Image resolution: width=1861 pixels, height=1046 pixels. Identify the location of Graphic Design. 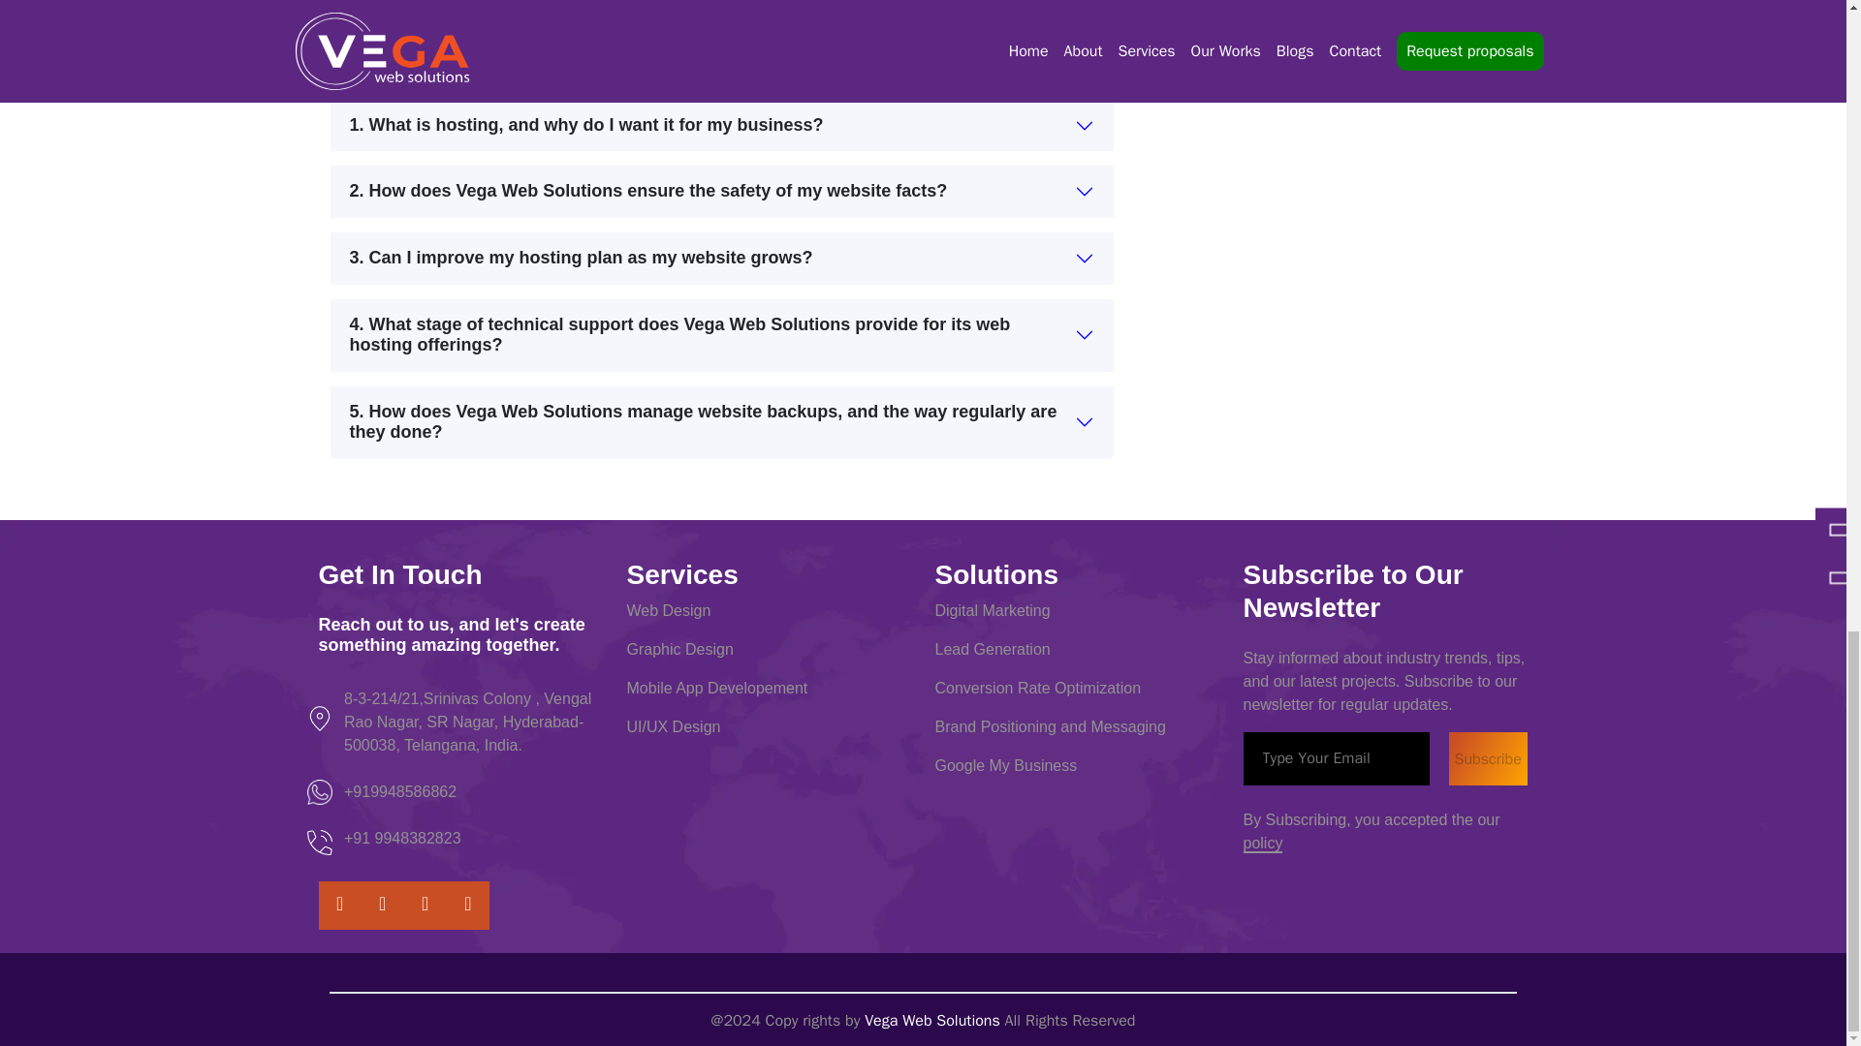
(678, 649).